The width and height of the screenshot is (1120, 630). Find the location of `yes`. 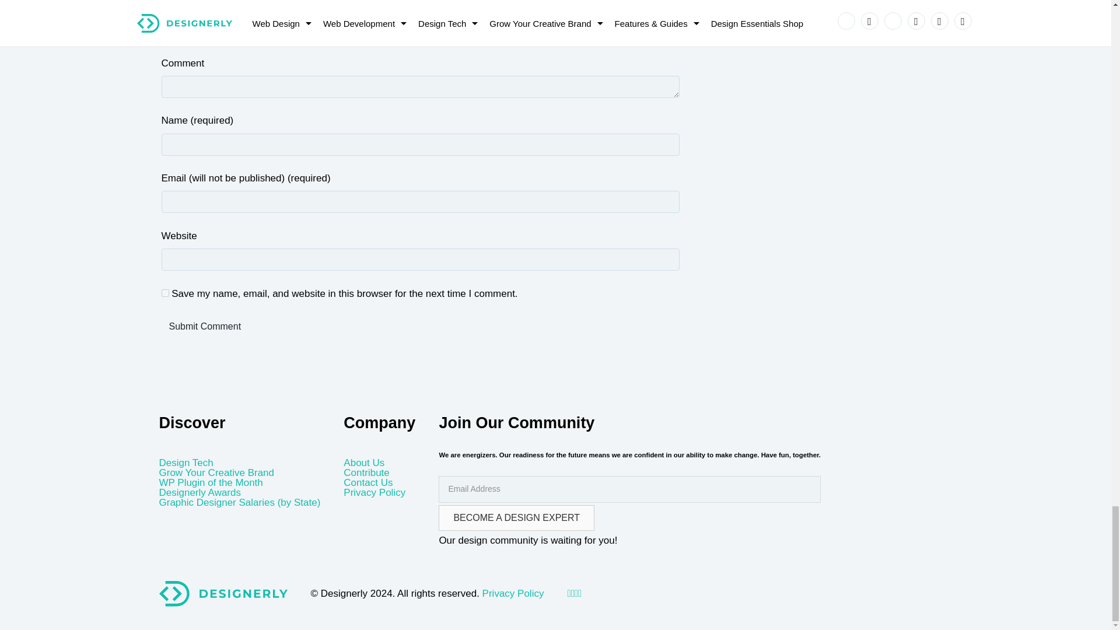

yes is located at coordinates (164, 293).